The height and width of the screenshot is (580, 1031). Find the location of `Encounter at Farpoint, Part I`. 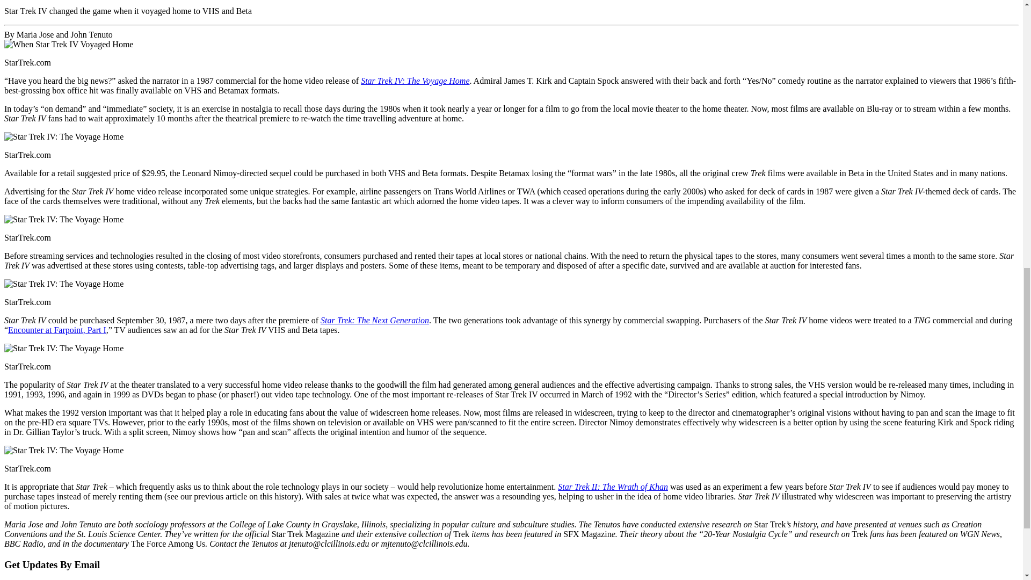

Encounter at Farpoint, Part I is located at coordinates (57, 330).